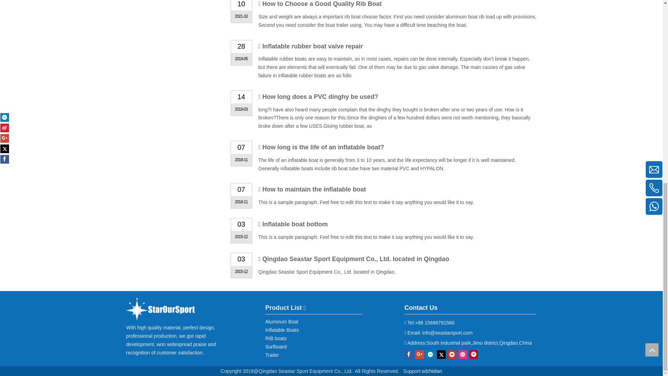 Image resolution: width=668 pixels, height=376 pixels. I want to click on How to Choose a Good Quality Rib Boat, so click(322, 3).